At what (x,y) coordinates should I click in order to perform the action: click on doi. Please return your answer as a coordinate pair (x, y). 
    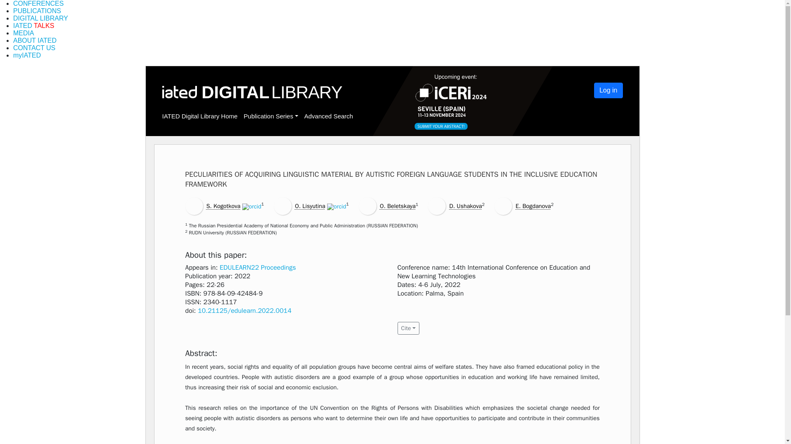
    Looking at the image, I should click on (244, 311).